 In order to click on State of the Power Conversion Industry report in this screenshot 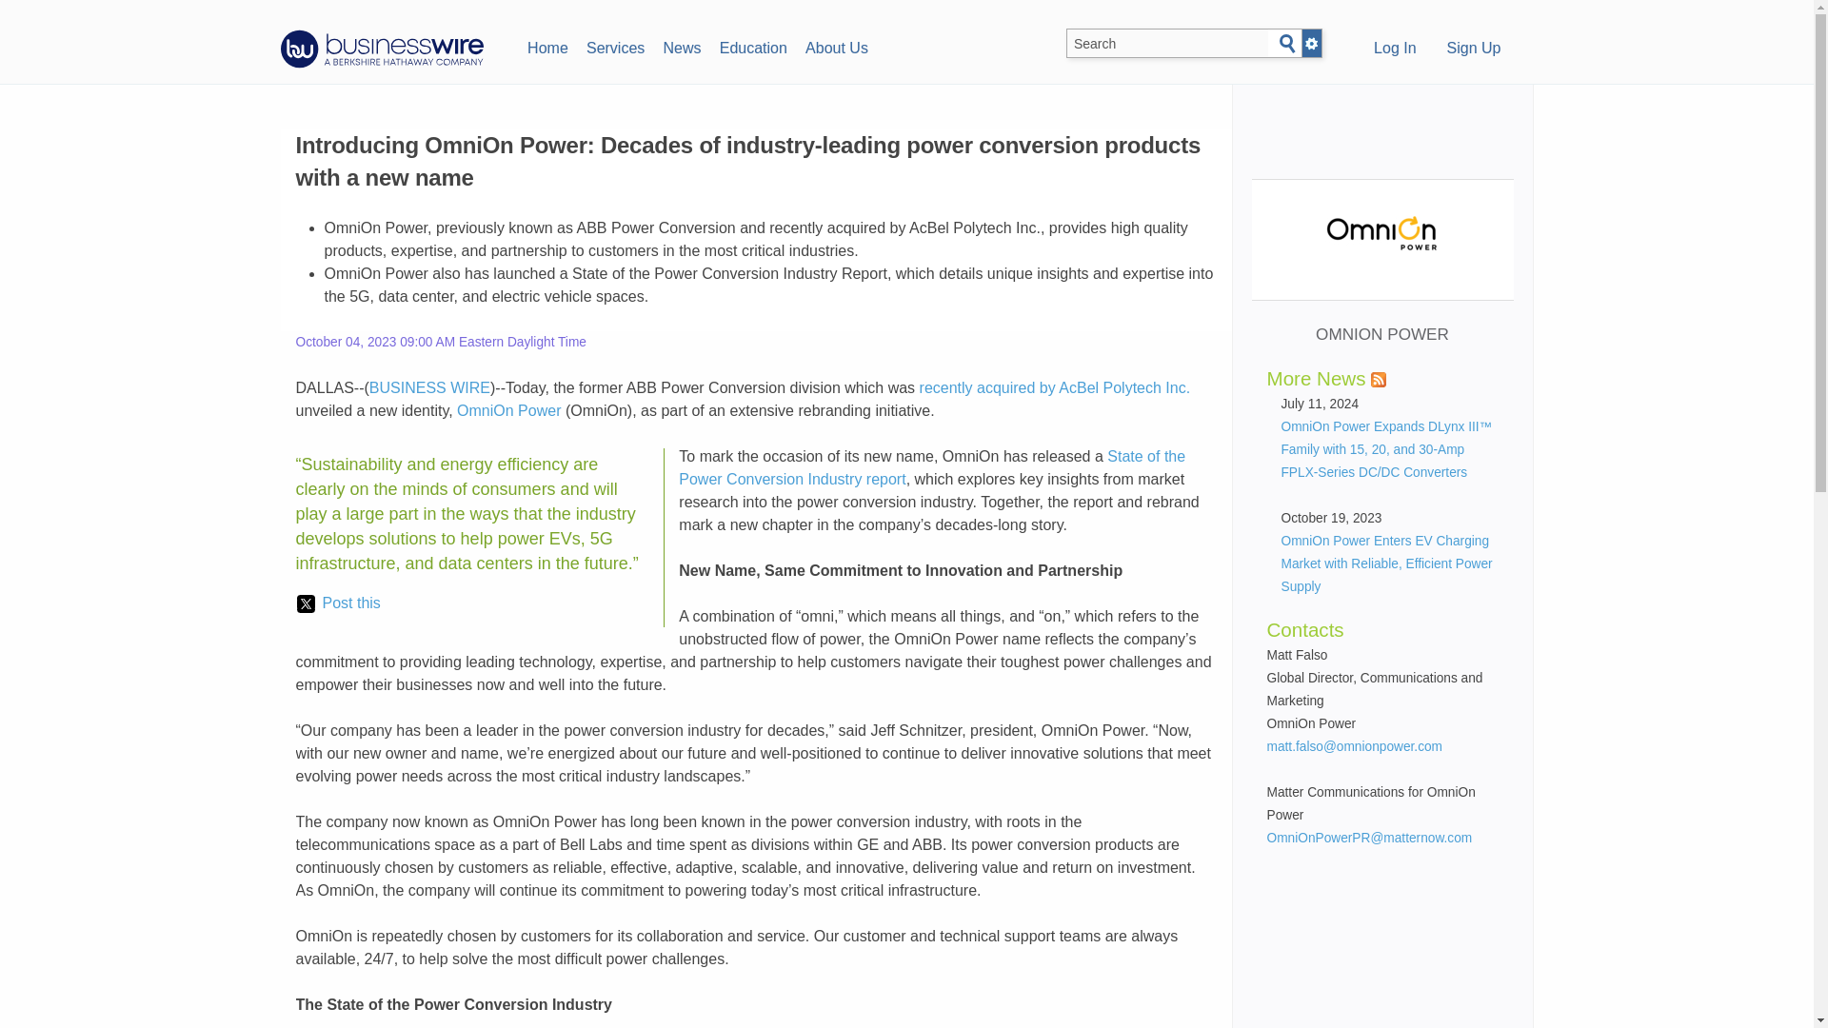, I will do `click(931, 466)`.